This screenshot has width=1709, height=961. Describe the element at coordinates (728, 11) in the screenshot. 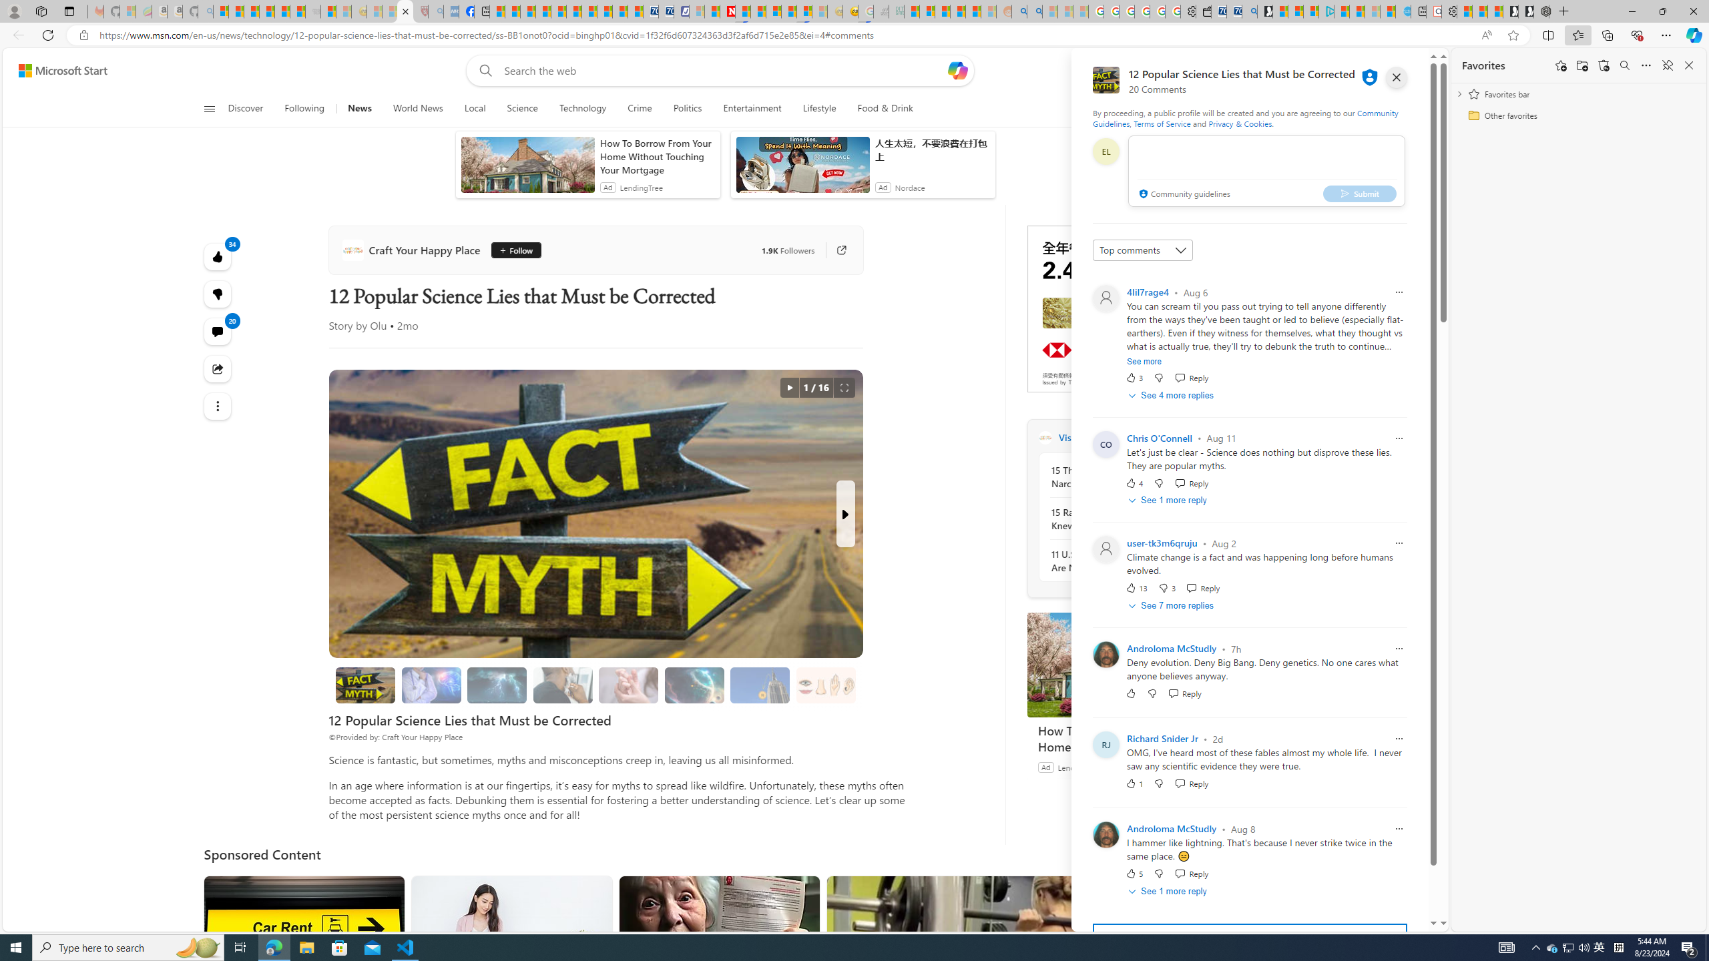

I see `Latest Politics News & Archive | Newsweek.com` at that location.